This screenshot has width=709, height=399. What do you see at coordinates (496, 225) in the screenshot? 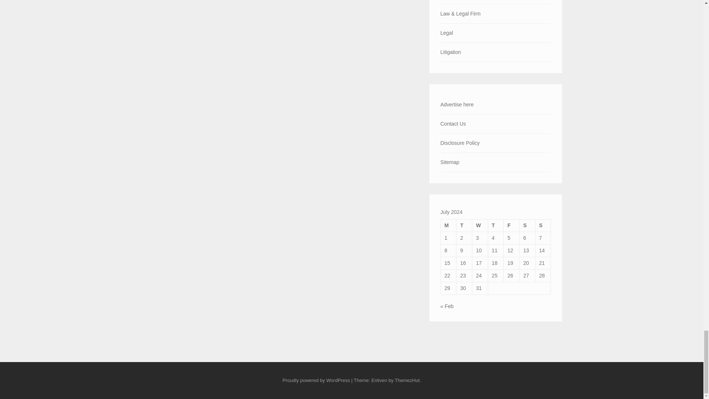
I see `Thursday` at bounding box center [496, 225].